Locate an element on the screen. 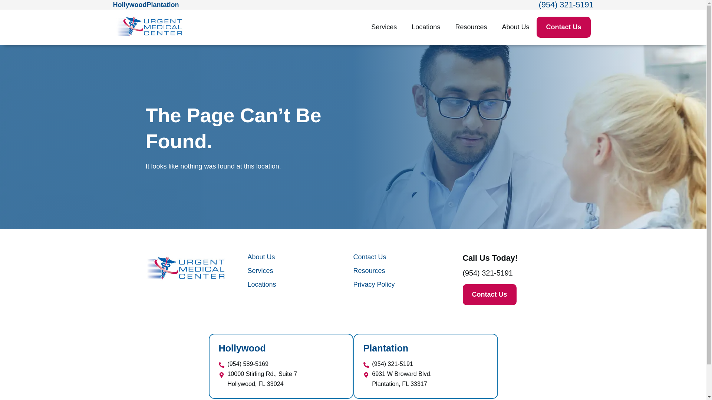 Image resolution: width=712 pixels, height=400 pixels. About Us is located at coordinates (515, 27).